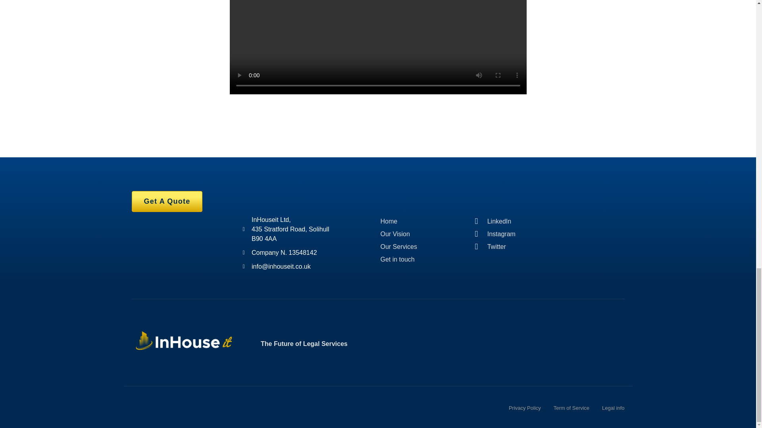  Describe the element at coordinates (416, 234) in the screenshot. I see `Our Vision` at that location.